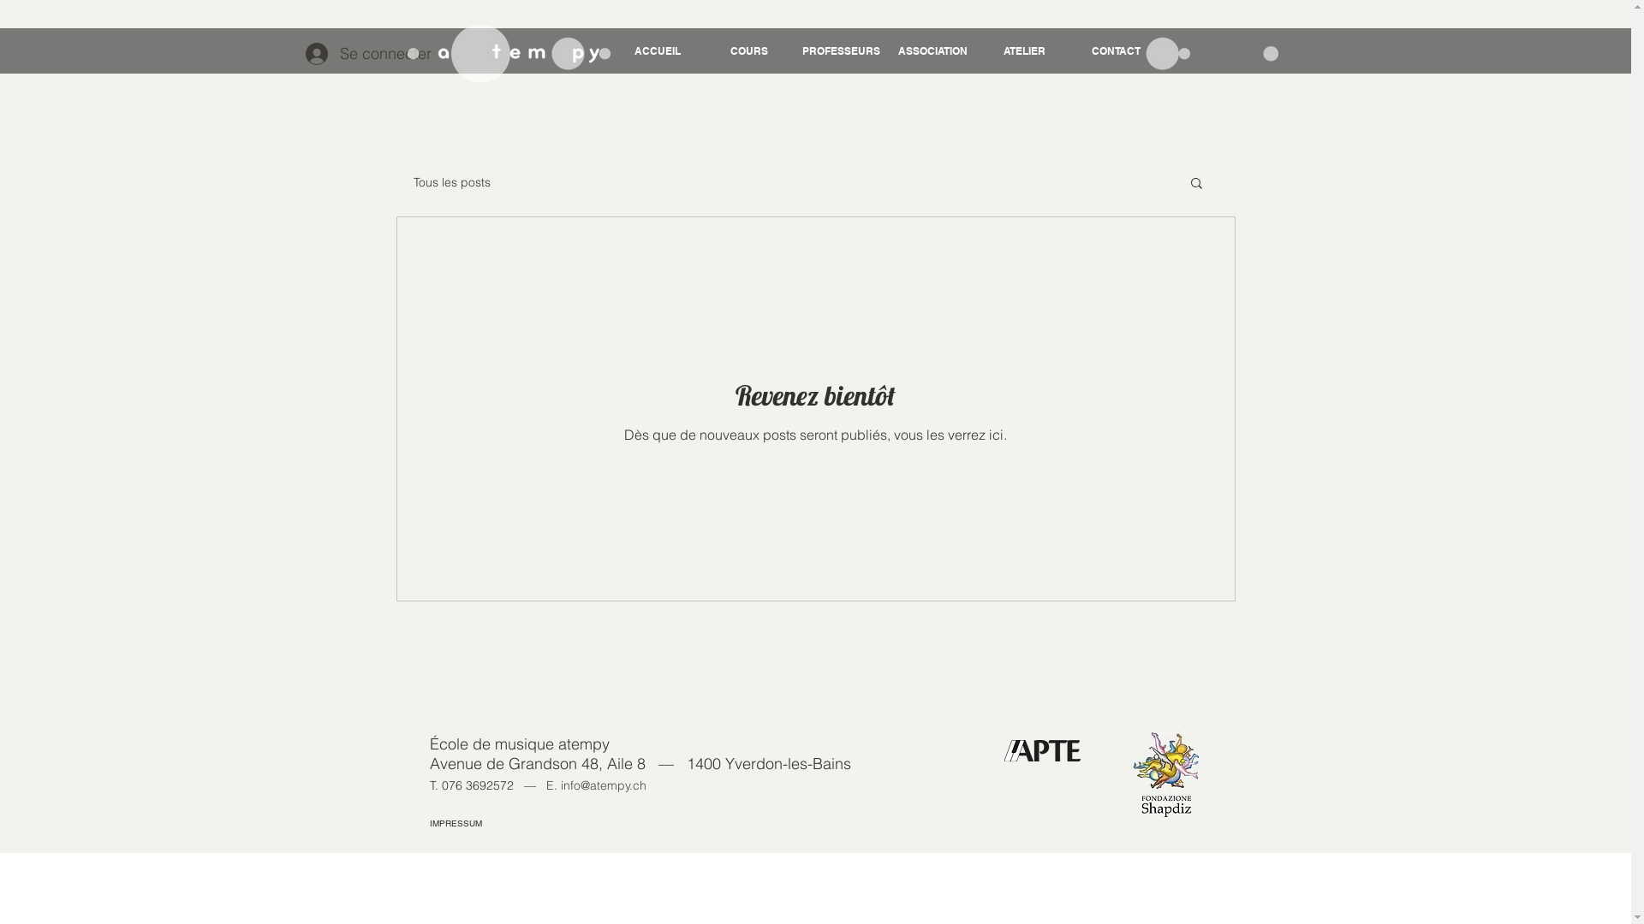 The width and height of the screenshot is (1644, 924). Describe the element at coordinates (456, 823) in the screenshot. I see `IMPRESSUM` at that location.